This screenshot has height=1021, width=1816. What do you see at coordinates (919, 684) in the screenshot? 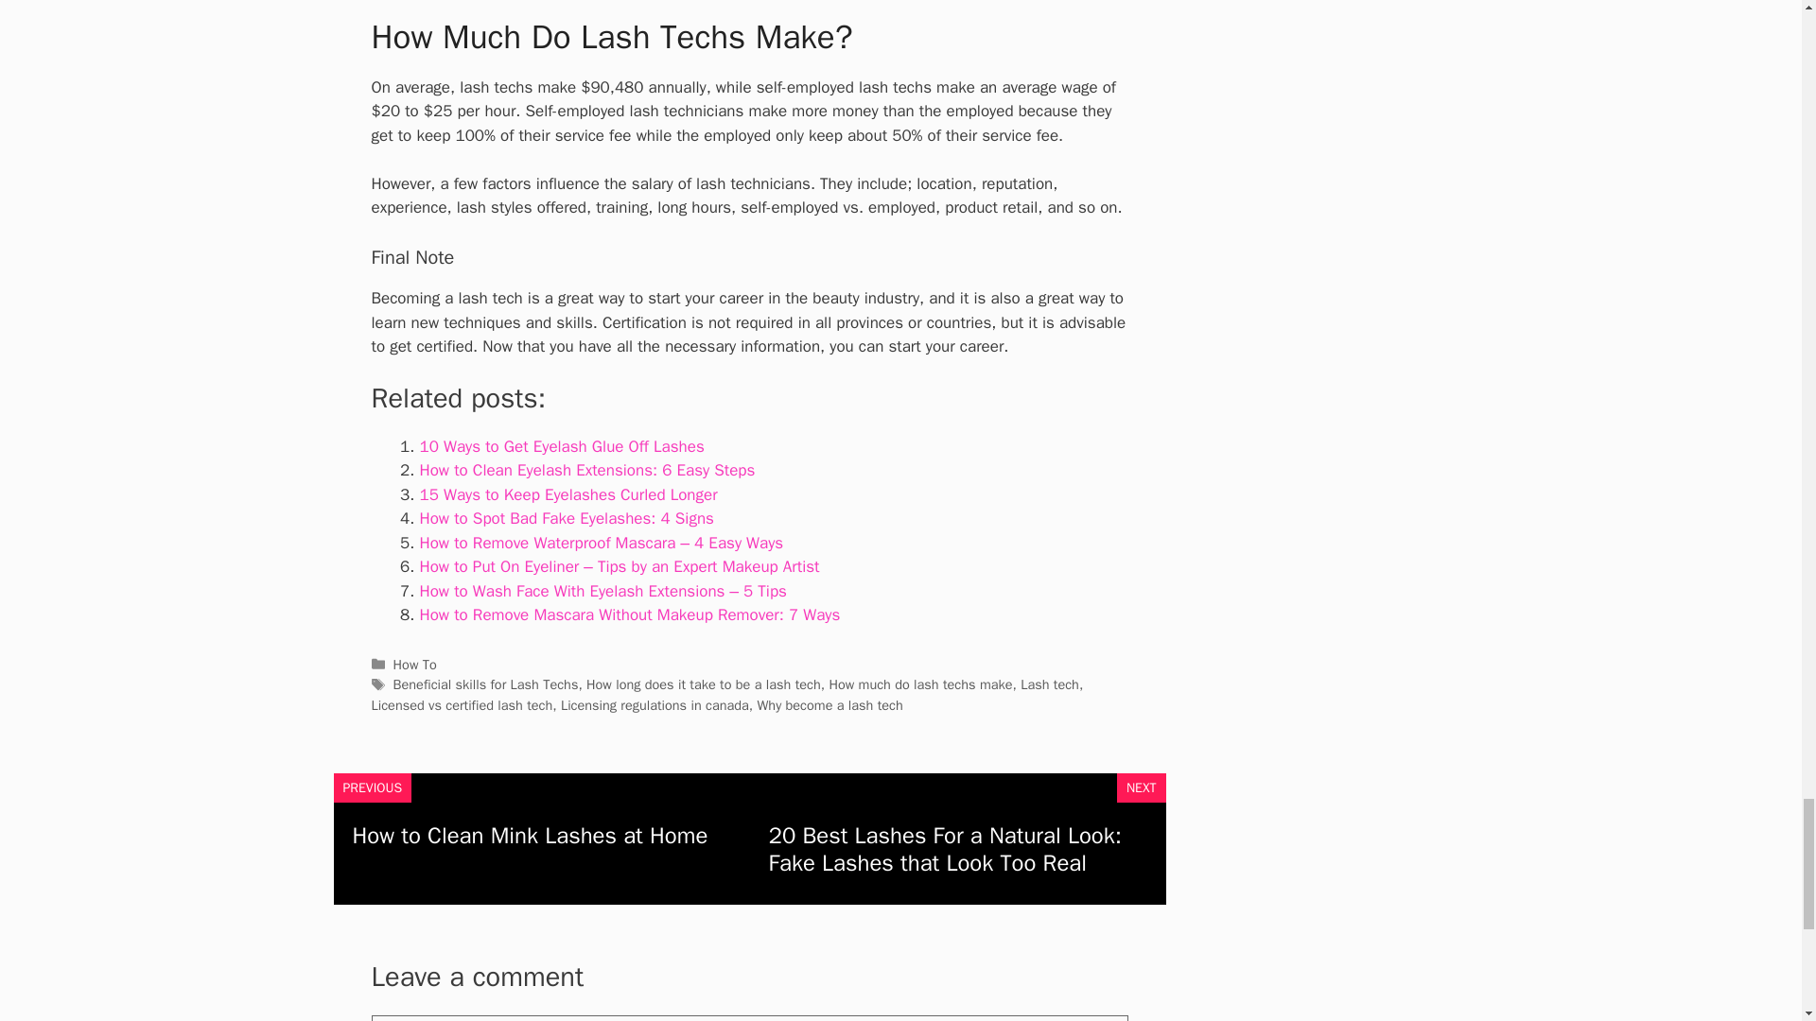
I see `How much do lash techs make` at bounding box center [919, 684].